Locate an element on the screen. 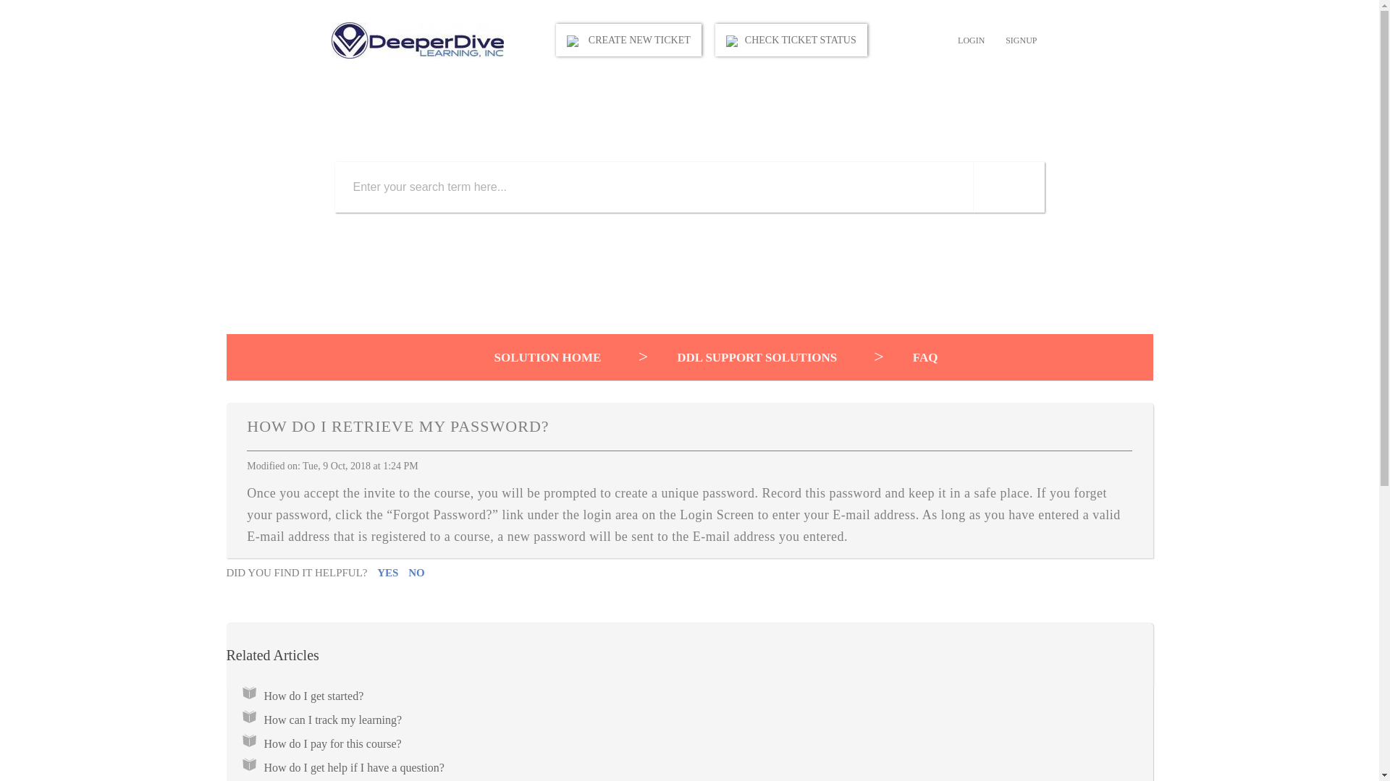 The width and height of the screenshot is (1390, 781). SIGNUP is located at coordinates (1021, 40).